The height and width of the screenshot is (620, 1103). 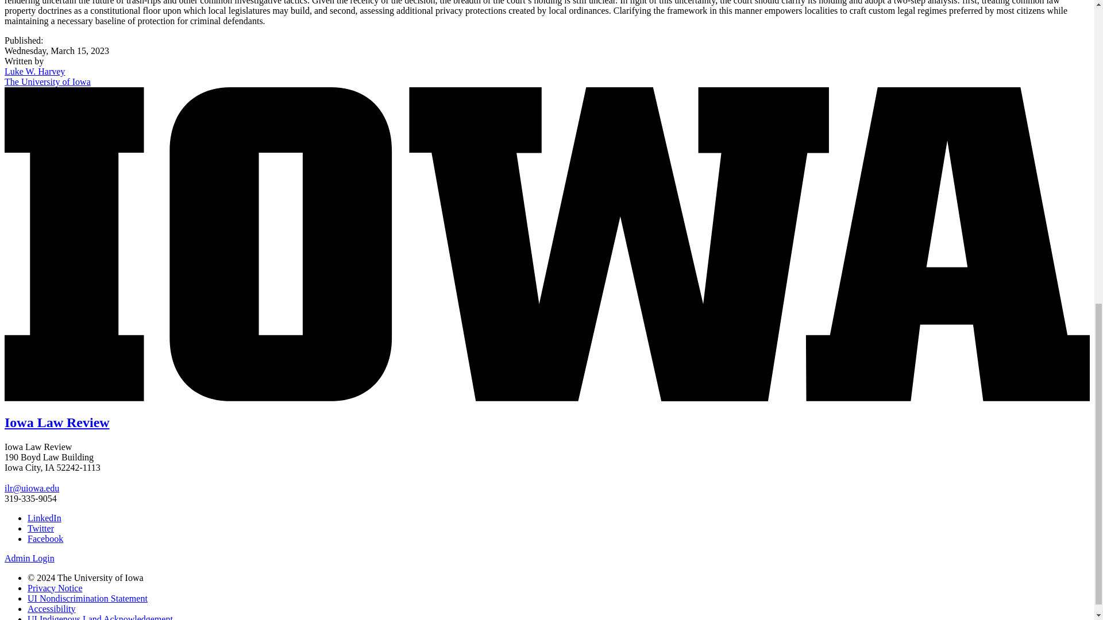 What do you see at coordinates (34, 71) in the screenshot?
I see `Luke W. Harvey` at bounding box center [34, 71].